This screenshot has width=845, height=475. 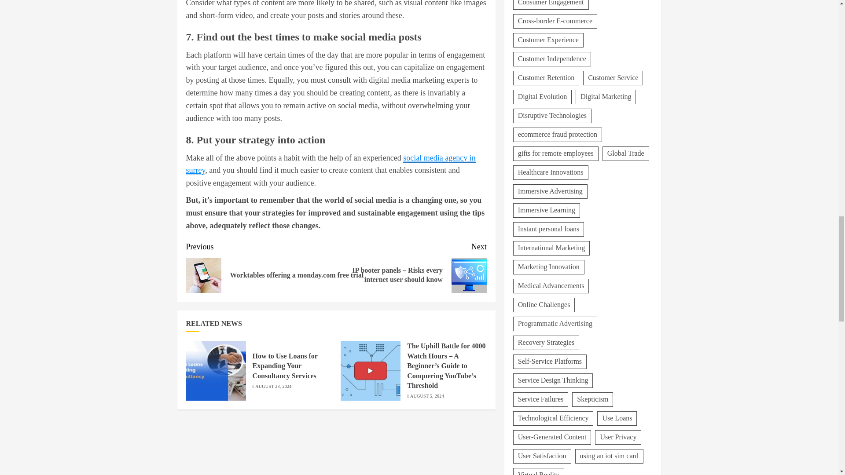 What do you see at coordinates (285, 366) in the screenshot?
I see `How to Use Loans for Expanding Your Consultancy Services` at bounding box center [285, 366].